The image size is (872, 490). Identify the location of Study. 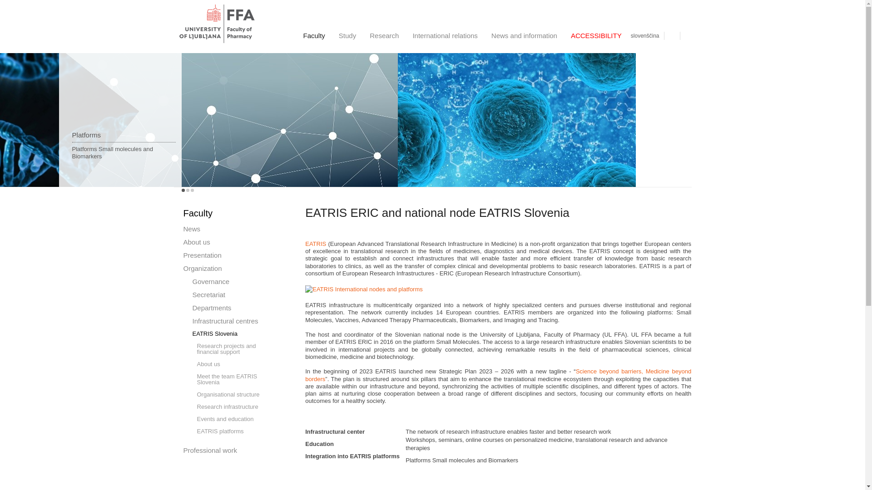
(347, 35).